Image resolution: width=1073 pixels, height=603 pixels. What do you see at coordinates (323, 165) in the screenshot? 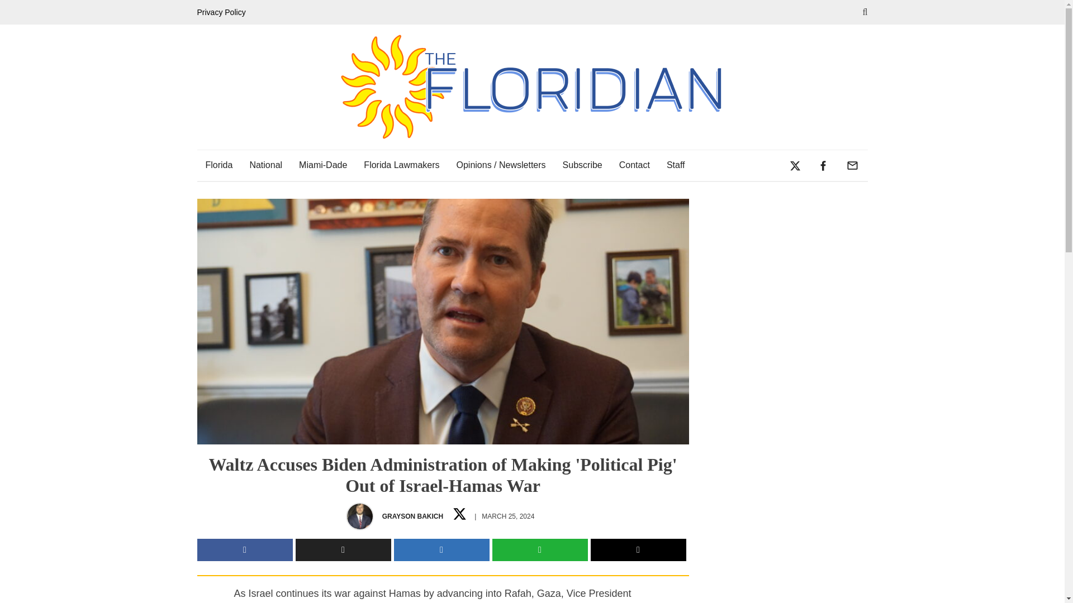
I see `Miami-Dade` at bounding box center [323, 165].